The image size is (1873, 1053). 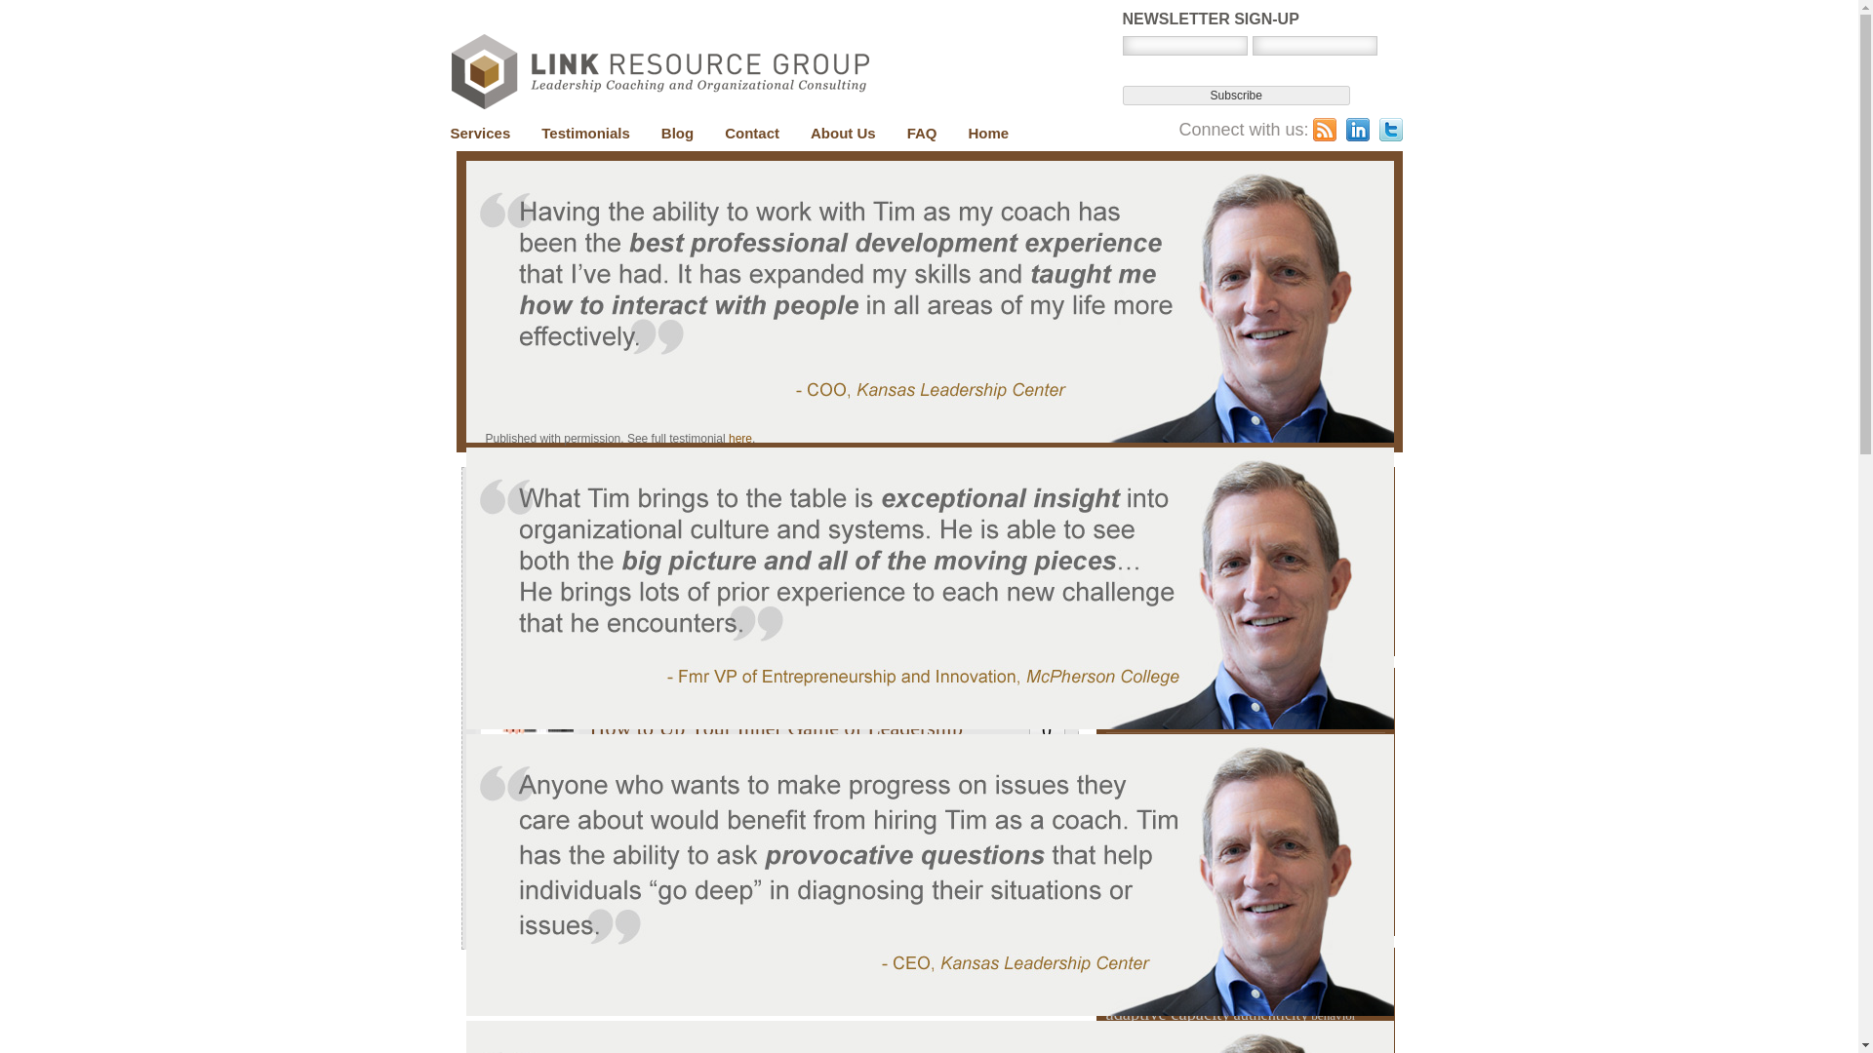 I want to click on 0, so click(x=1046, y=729).